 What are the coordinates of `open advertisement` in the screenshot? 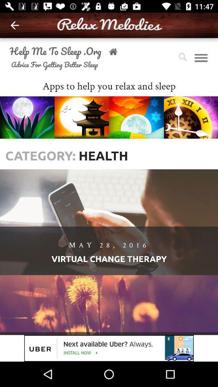 It's located at (109, 348).